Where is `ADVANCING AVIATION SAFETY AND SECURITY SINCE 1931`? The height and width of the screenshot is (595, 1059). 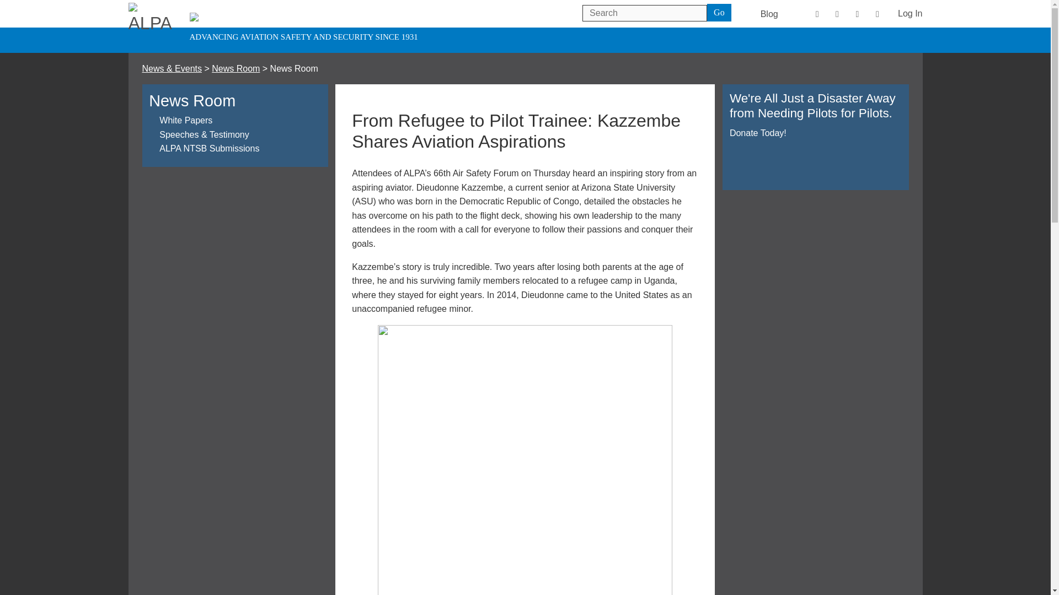
ADVANCING AVIATION SAFETY AND SECURITY SINCE 1931 is located at coordinates (153, 28).